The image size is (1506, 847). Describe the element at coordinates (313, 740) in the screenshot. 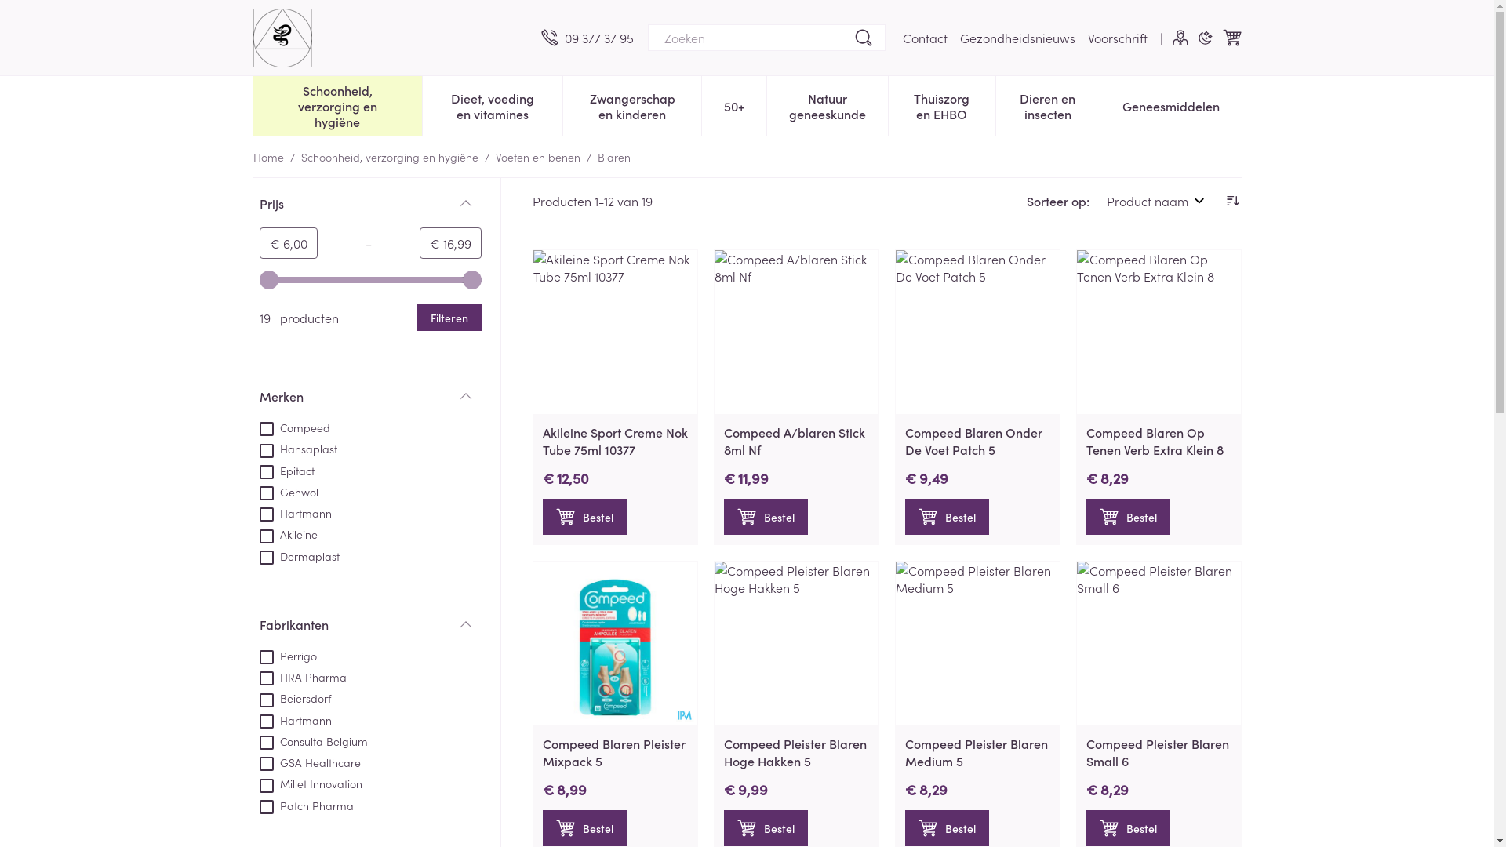

I see `Consulta Belgium` at that location.